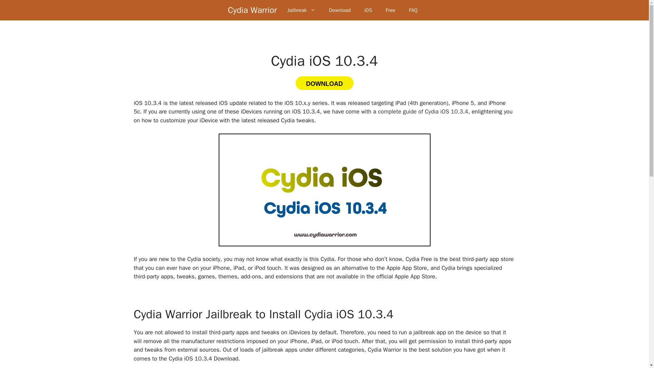 The height and width of the screenshot is (368, 654). Describe the element at coordinates (252, 10) in the screenshot. I see `Cydia Warrior` at that location.